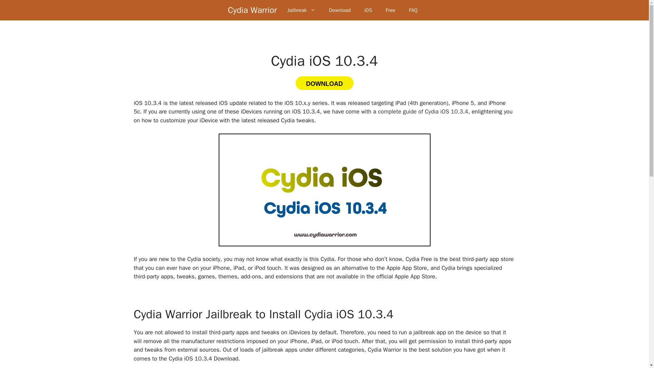 The height and width of the screenshot is (368, 654). Describe the element at coordinates (252, 10) in the screenshot. I see `Cydia Warrior` at that location.